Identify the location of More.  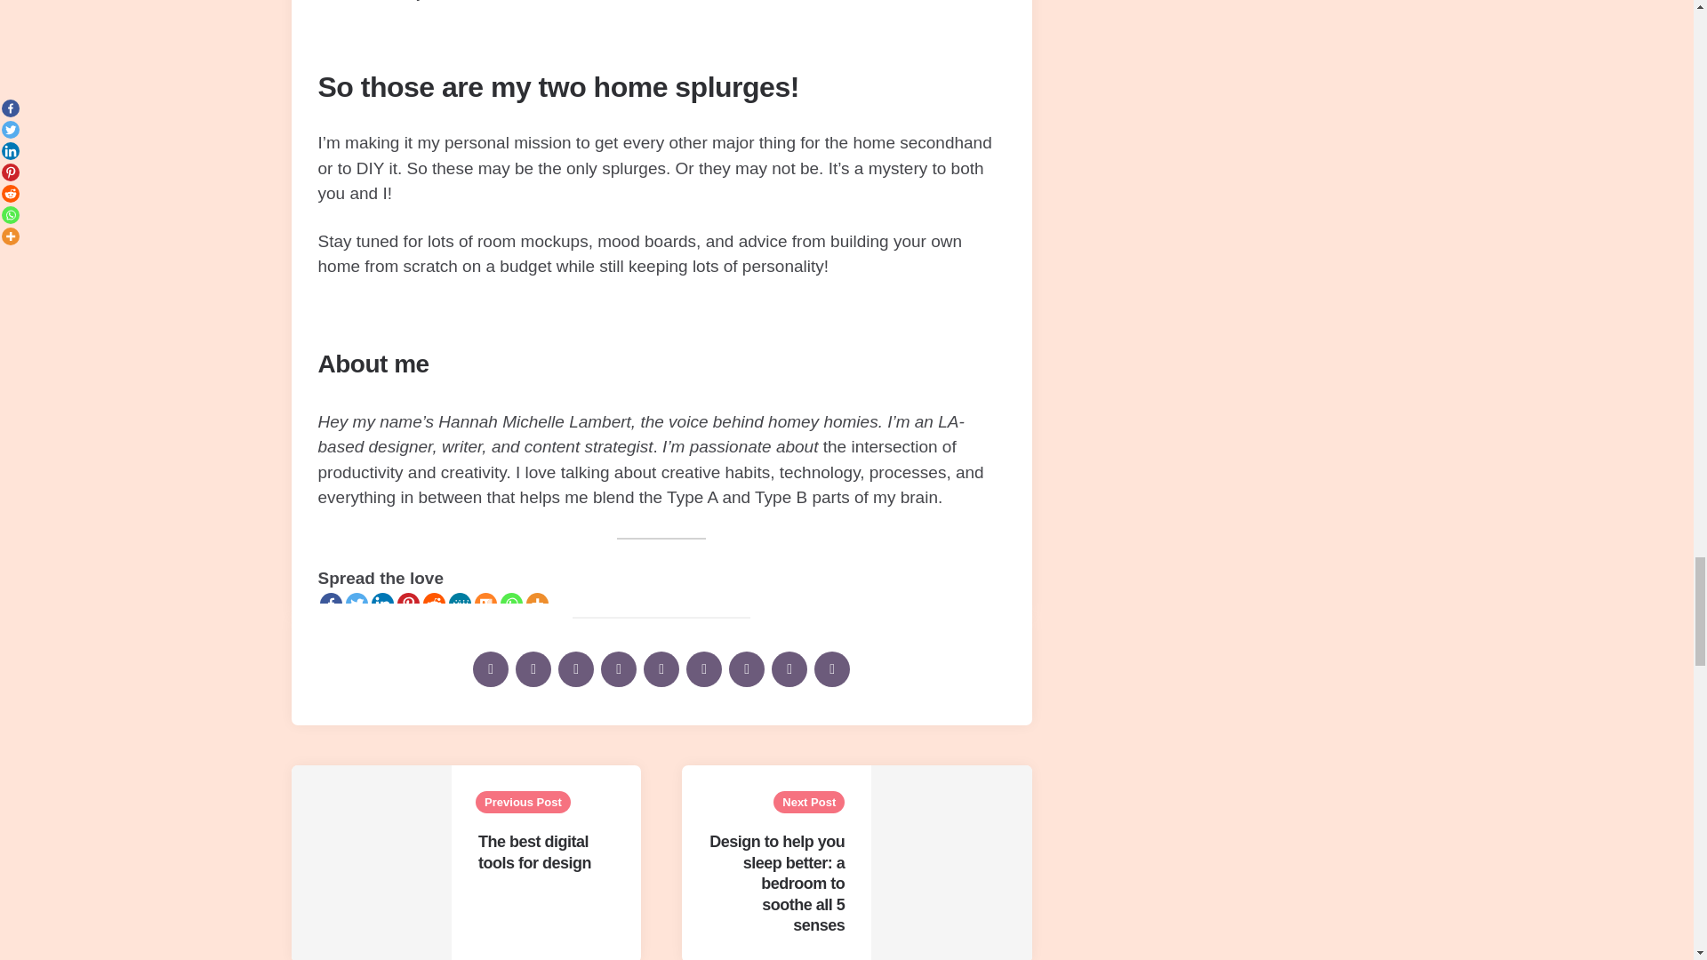
(537, 604).